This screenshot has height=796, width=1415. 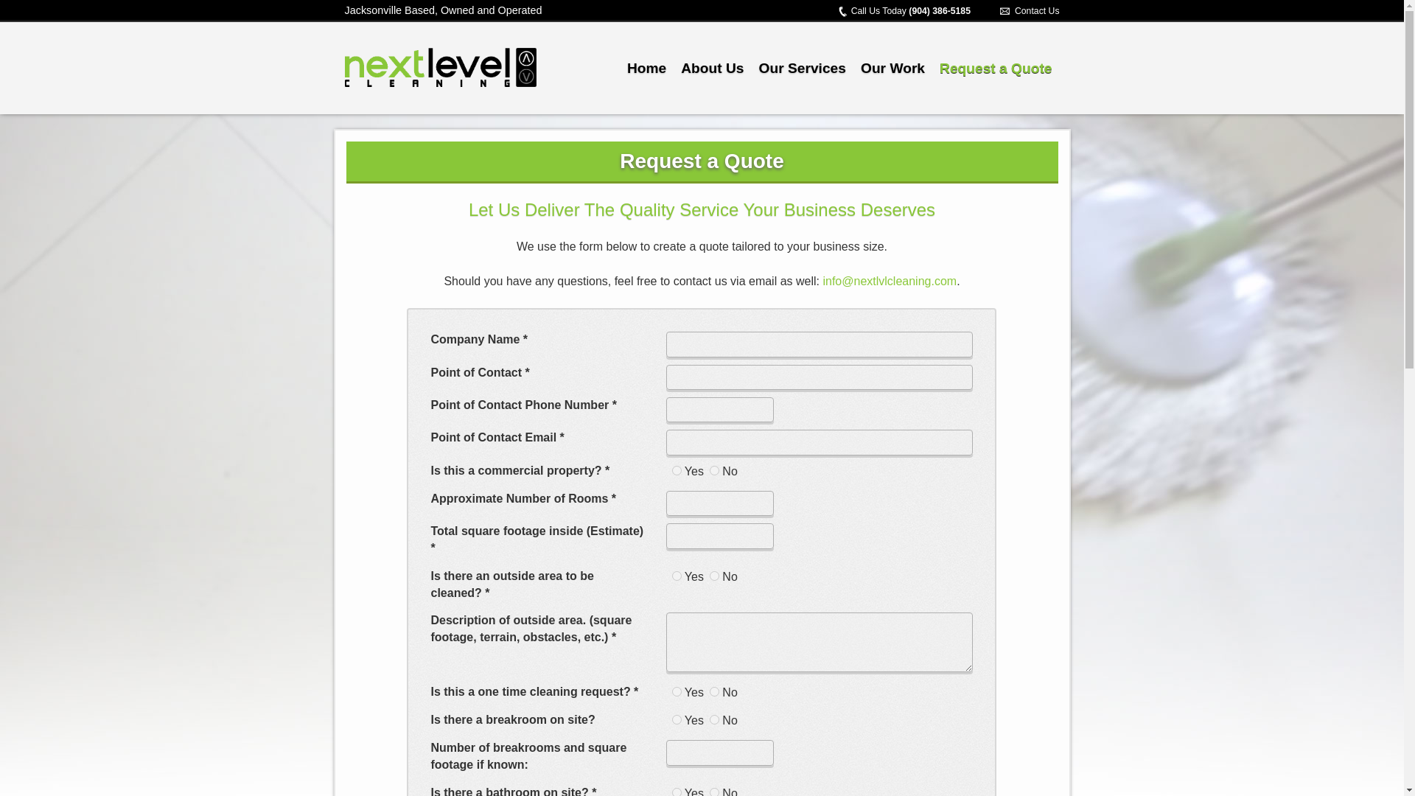 What do you see at coordinates (429, 66) in the screenshot?
I see `Next Level Cleaning, LLC` at bounding box center [429, 66].